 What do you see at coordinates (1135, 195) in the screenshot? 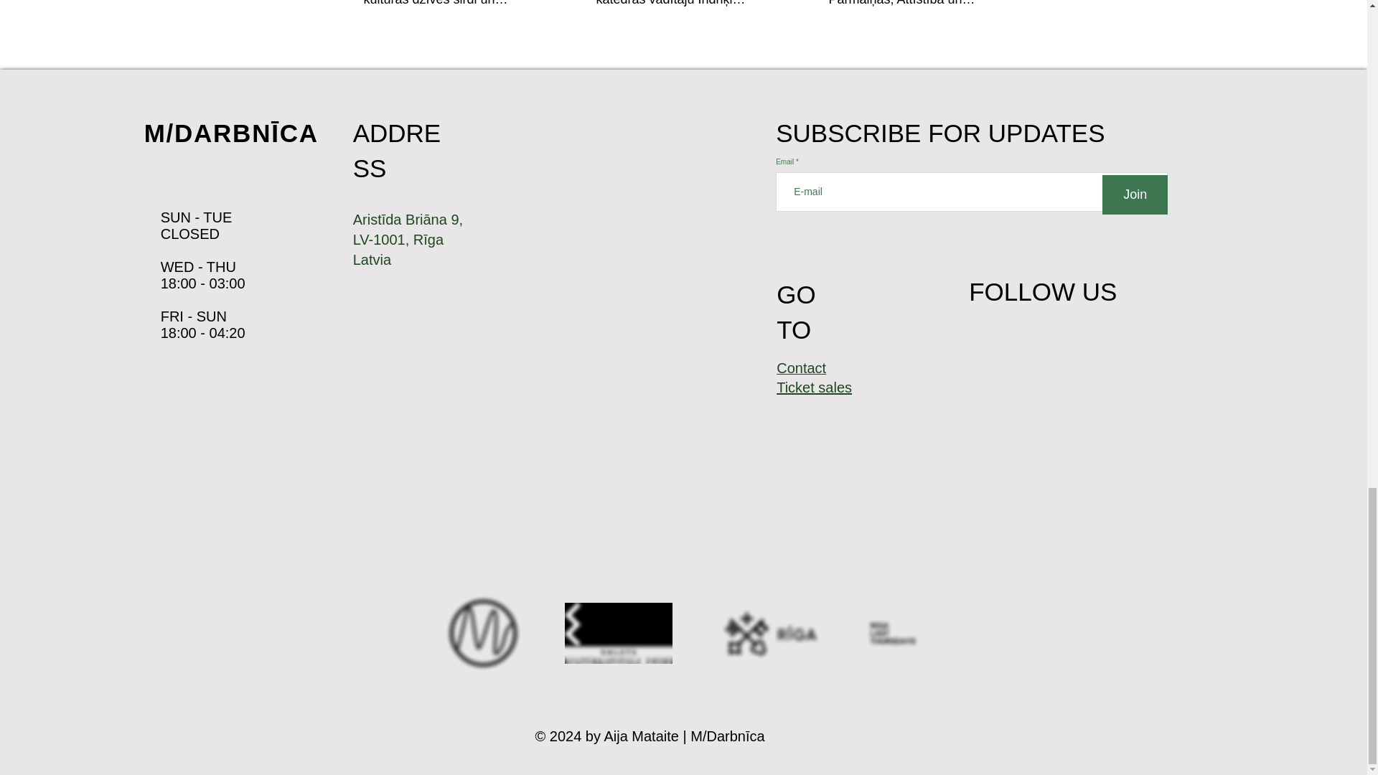
I see `Join` at bounding box center [1135, 195].